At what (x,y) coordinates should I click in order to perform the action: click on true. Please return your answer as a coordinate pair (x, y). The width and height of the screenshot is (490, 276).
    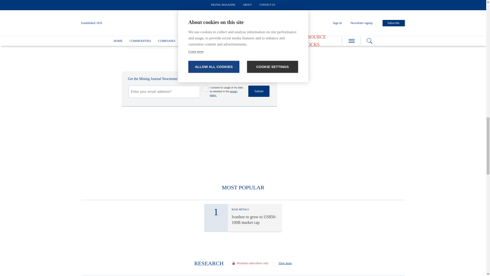
    Looking at the image, I should click on (205, 88).